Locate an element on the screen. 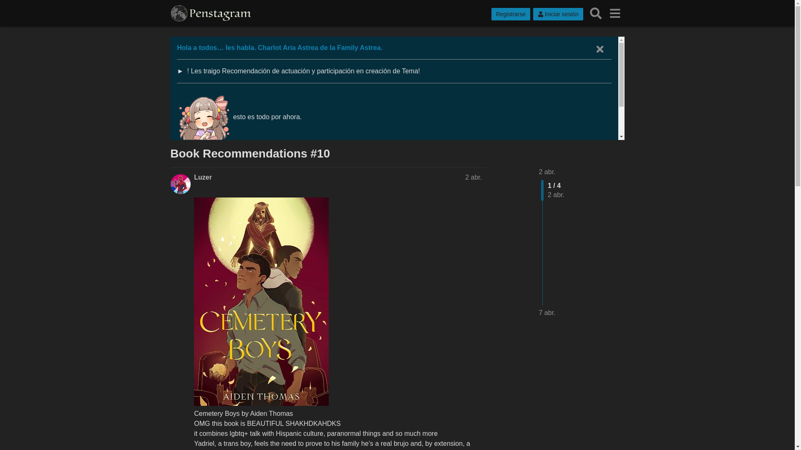 The height and width of the screenshot is (450, 801). 2 abr. is located at coordinates (547, 172).